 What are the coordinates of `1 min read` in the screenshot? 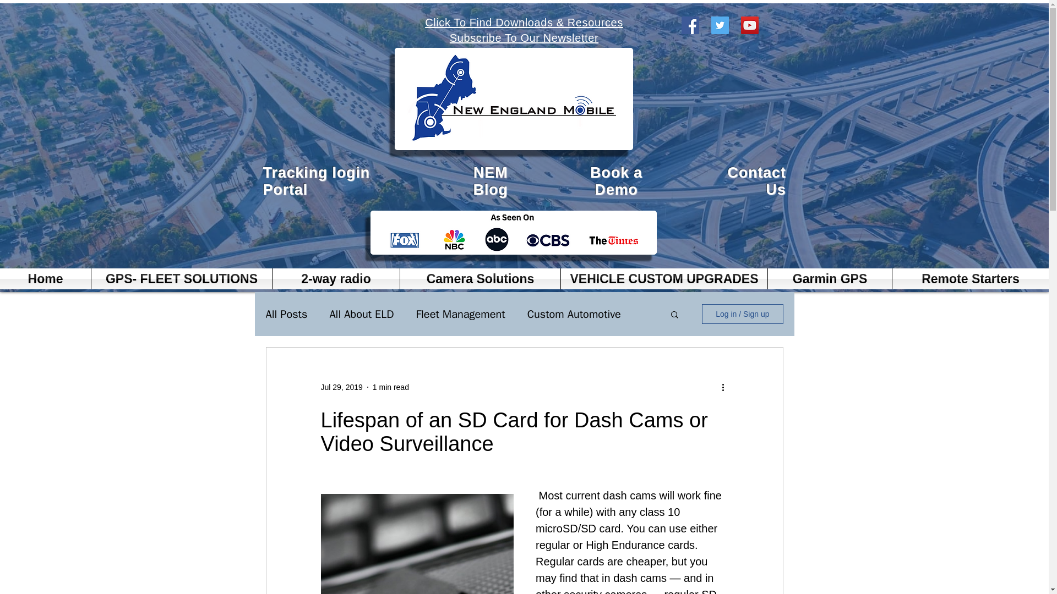 It's located at (391, 387).